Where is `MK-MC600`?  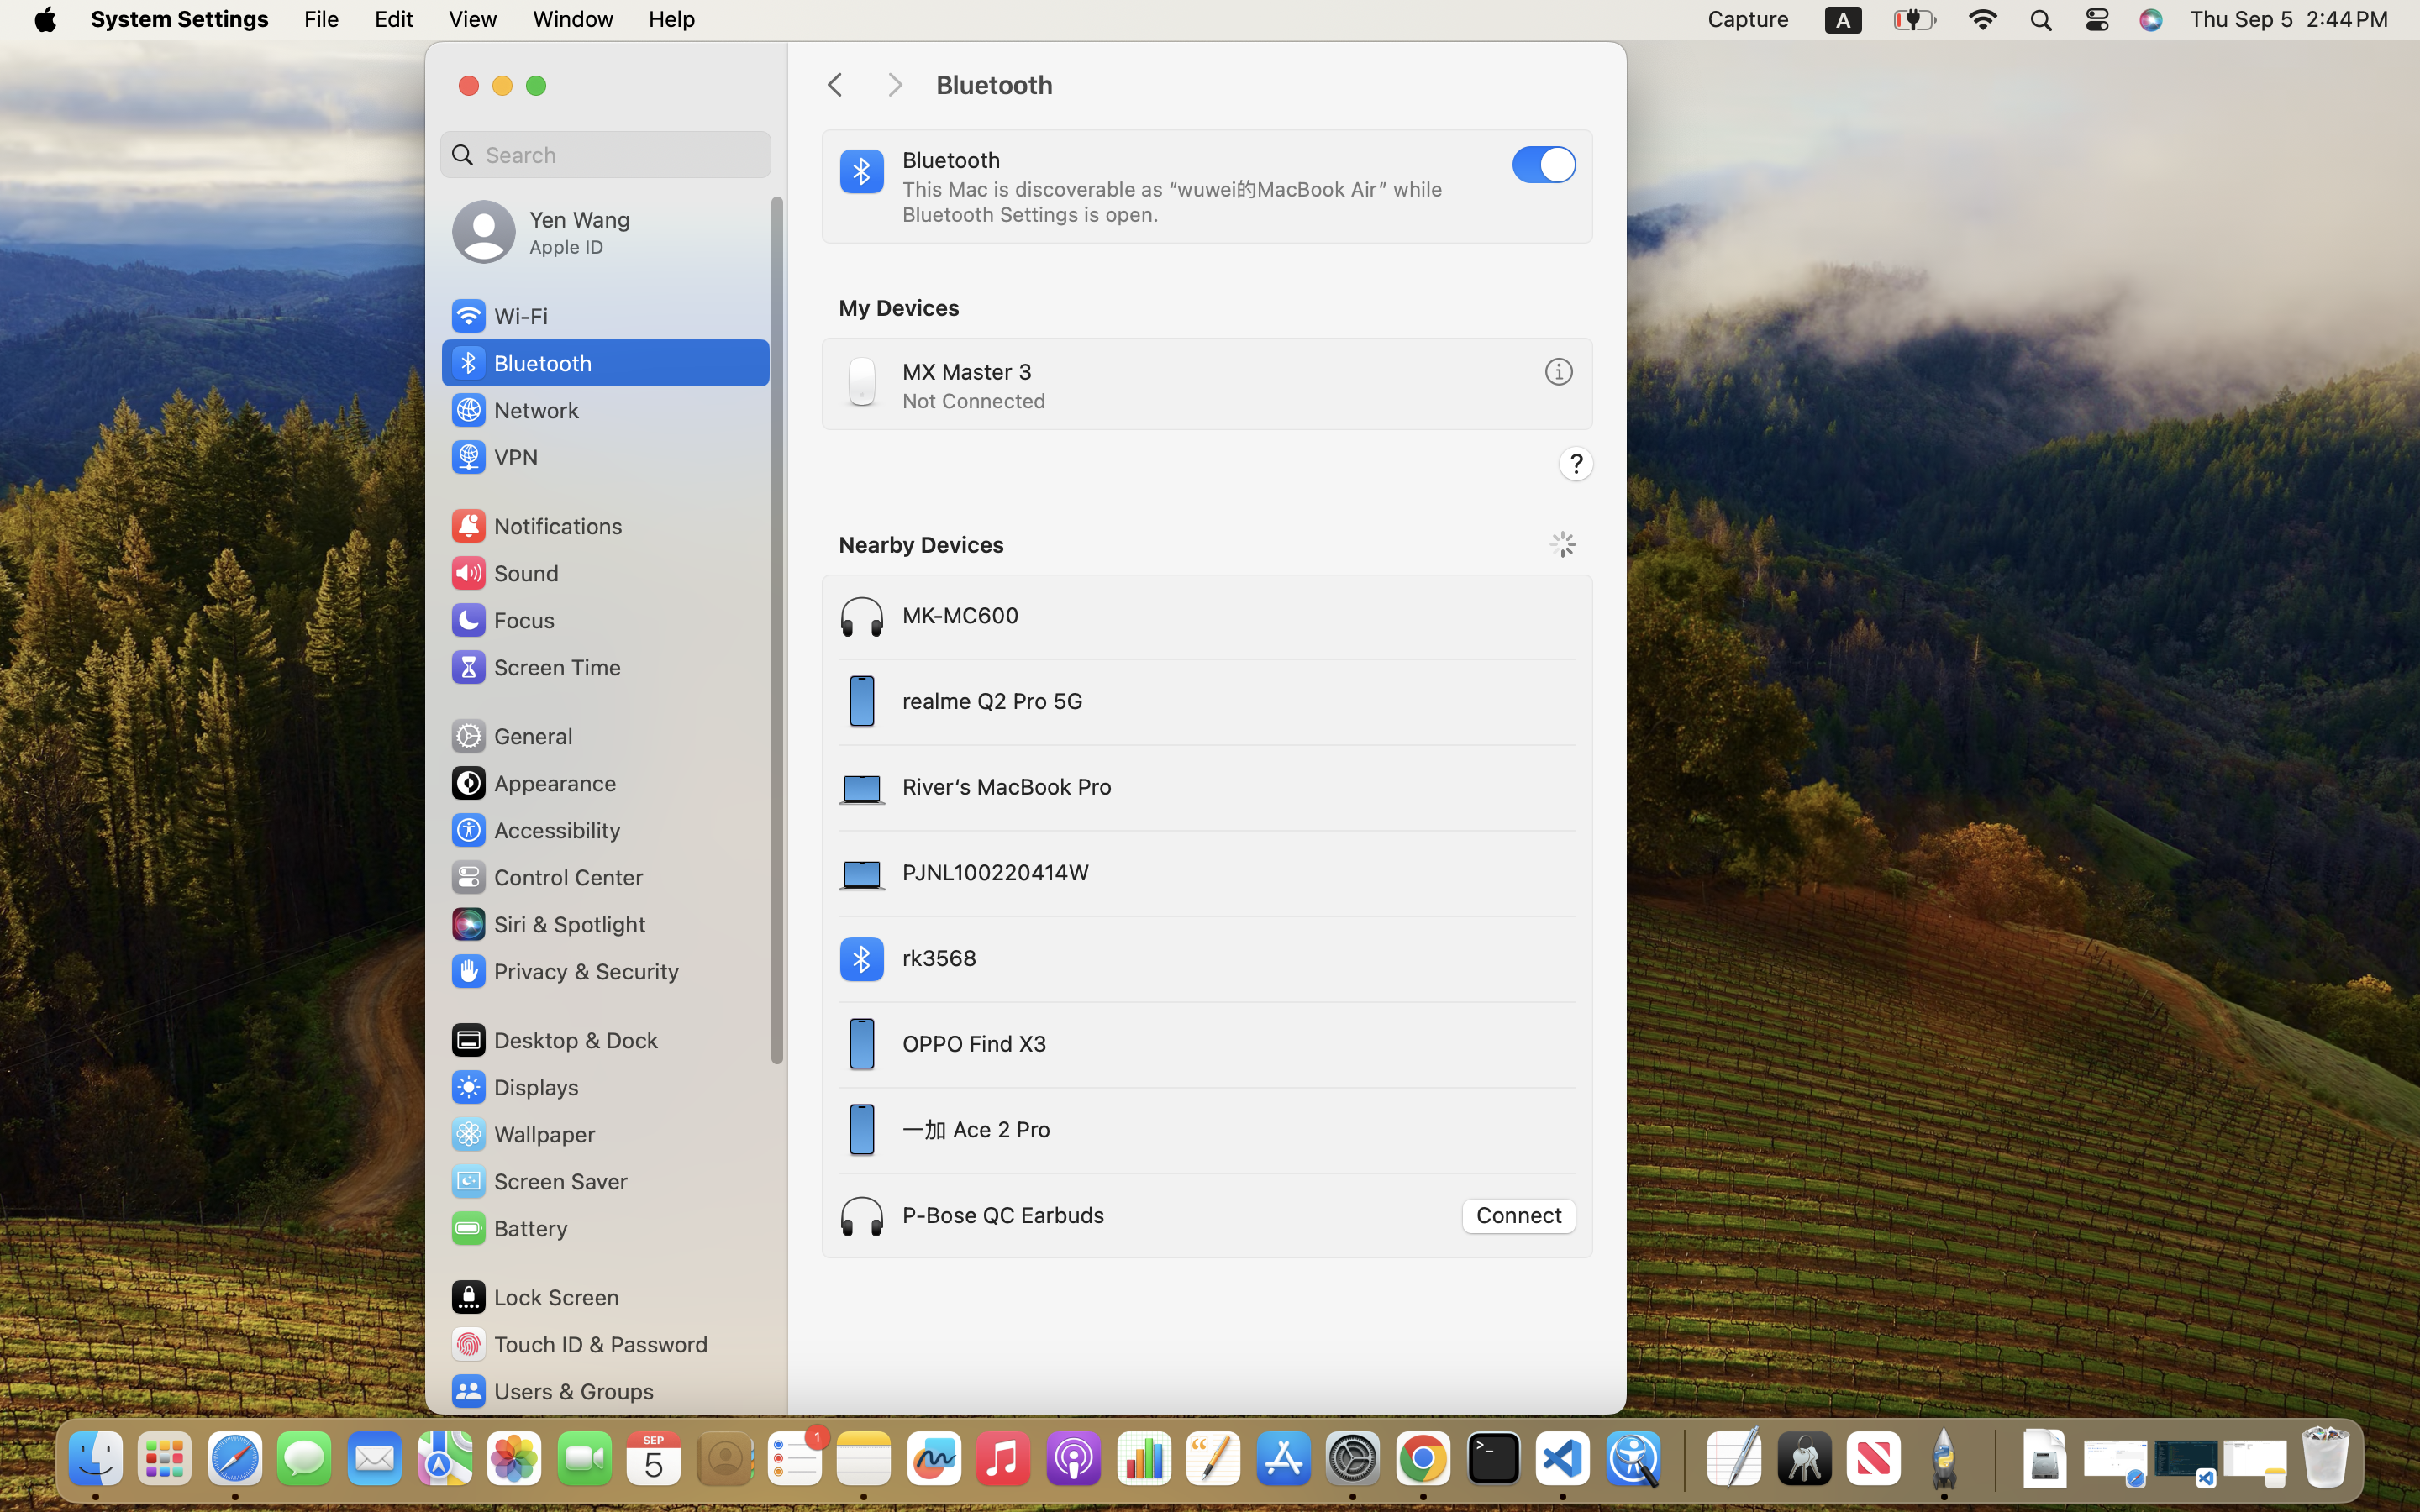 MK-MC600 is located at coordinates (1142, 617).